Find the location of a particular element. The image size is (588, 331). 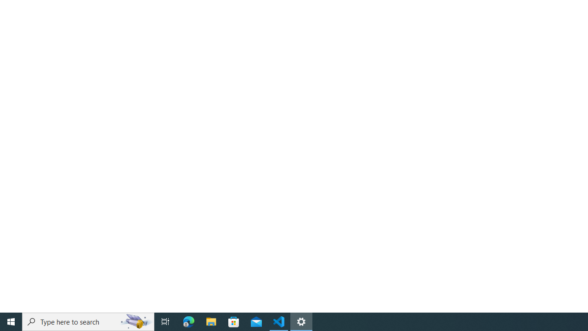

Task View is located at coordinates (165, 322).